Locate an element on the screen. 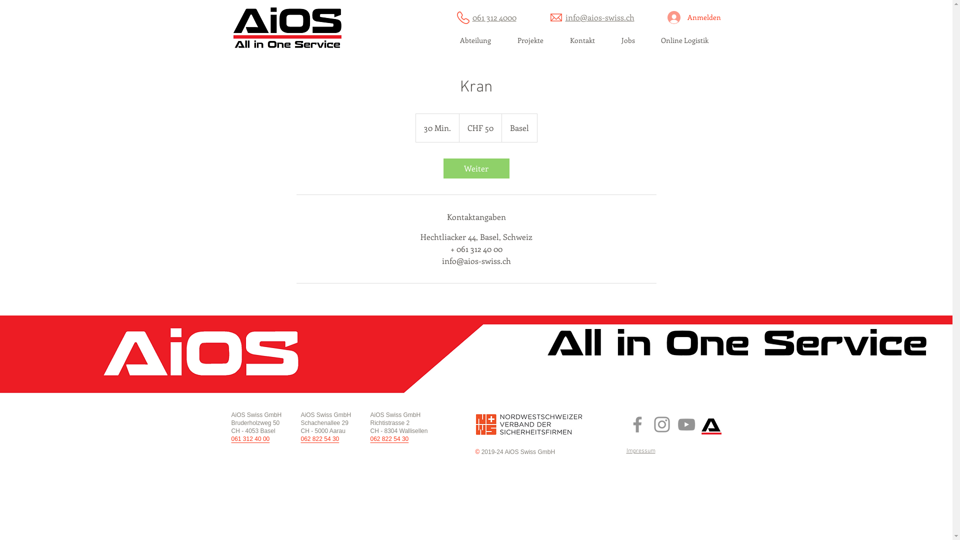 The image size is (960, 540). Kontakt is located at coordinates (583, 43).